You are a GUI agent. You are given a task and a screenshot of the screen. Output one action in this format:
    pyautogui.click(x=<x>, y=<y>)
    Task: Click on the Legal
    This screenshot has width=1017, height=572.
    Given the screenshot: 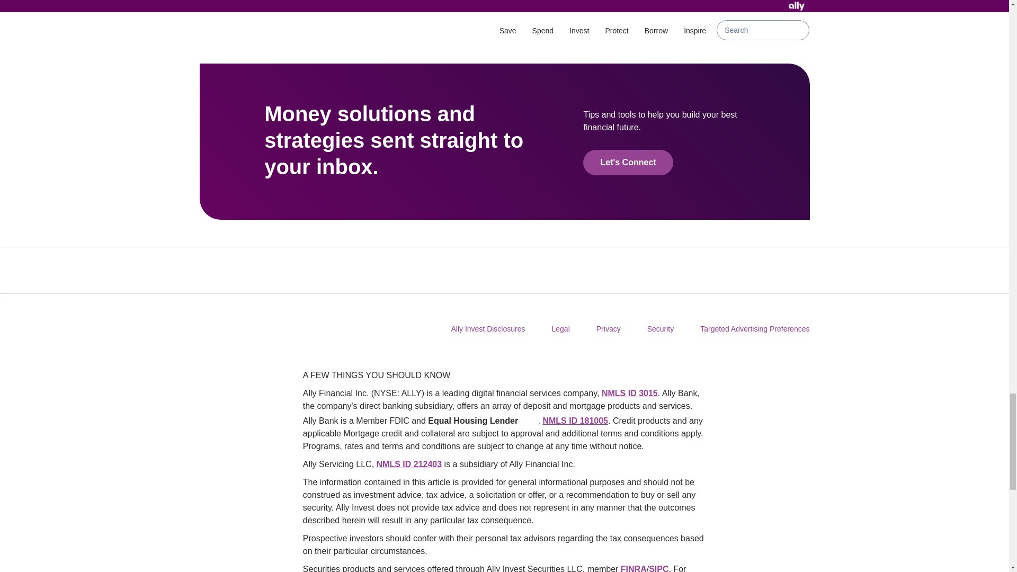 What is the action you would take?
    pyautogui.click(x=560, y=328)
    